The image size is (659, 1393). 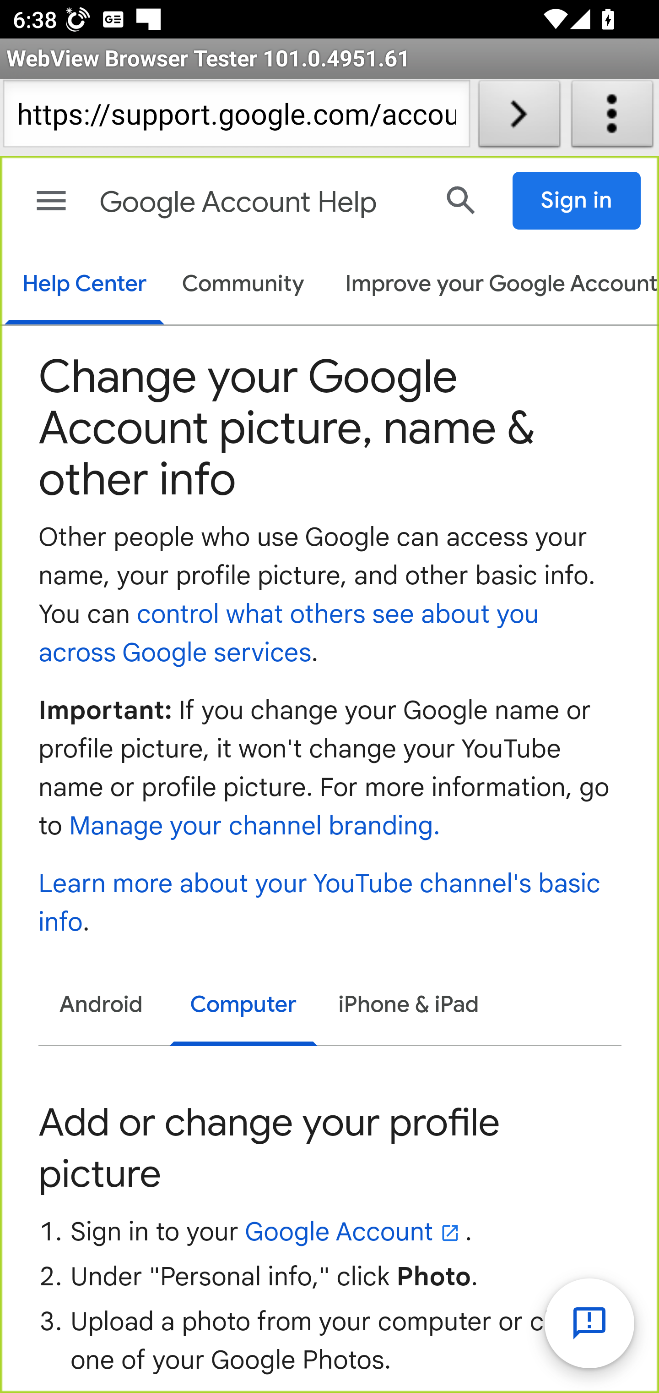 I want to click on Main menu, so click(x=51, y=201).